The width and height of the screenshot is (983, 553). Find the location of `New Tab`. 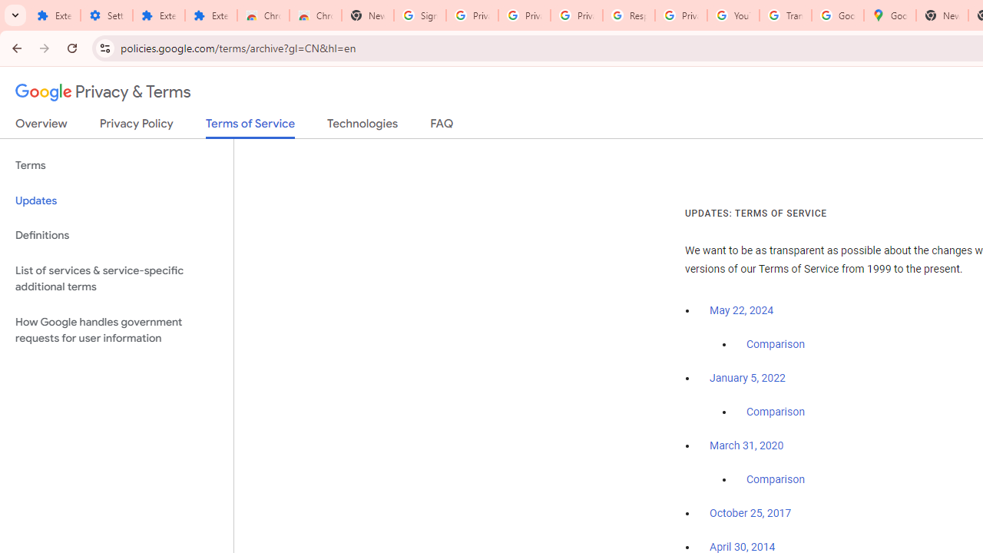

New Tab is located at coordinates (942, 15).